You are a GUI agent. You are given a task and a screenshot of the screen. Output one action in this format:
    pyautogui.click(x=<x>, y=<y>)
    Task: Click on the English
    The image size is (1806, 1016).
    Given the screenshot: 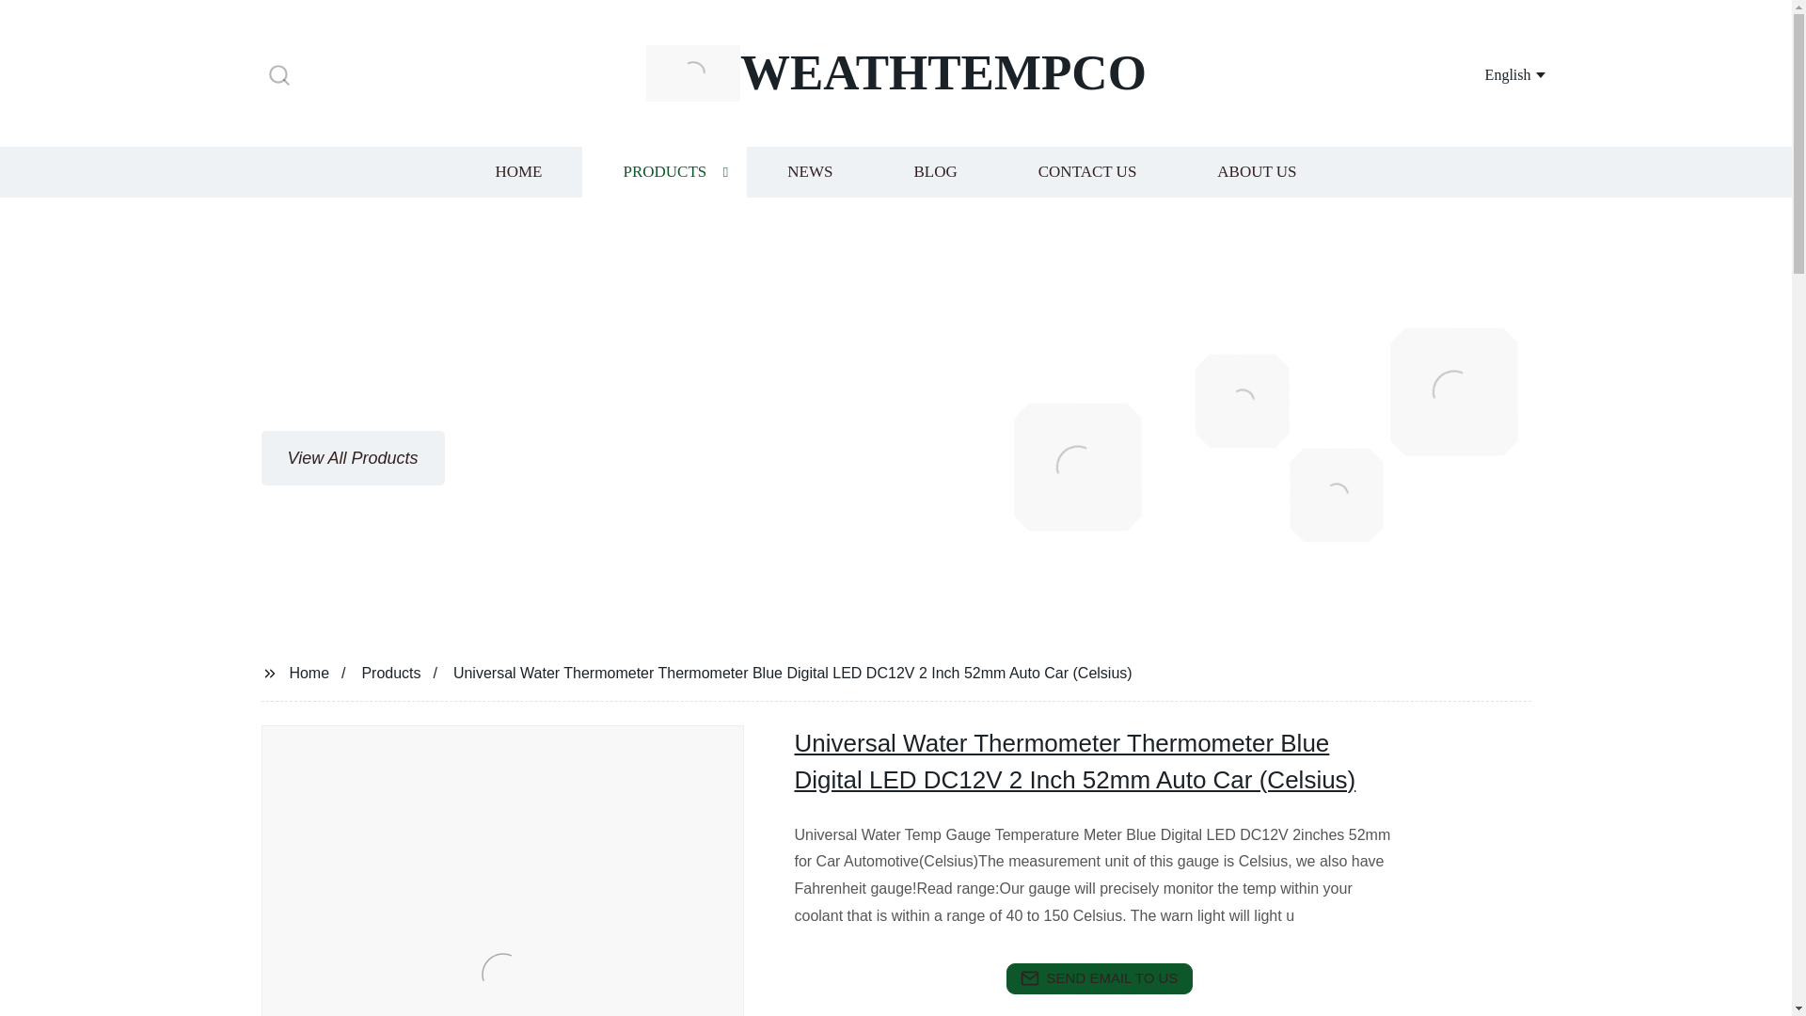 What is the action you would take?
    pyautogui.click(x=391, y=672)
    